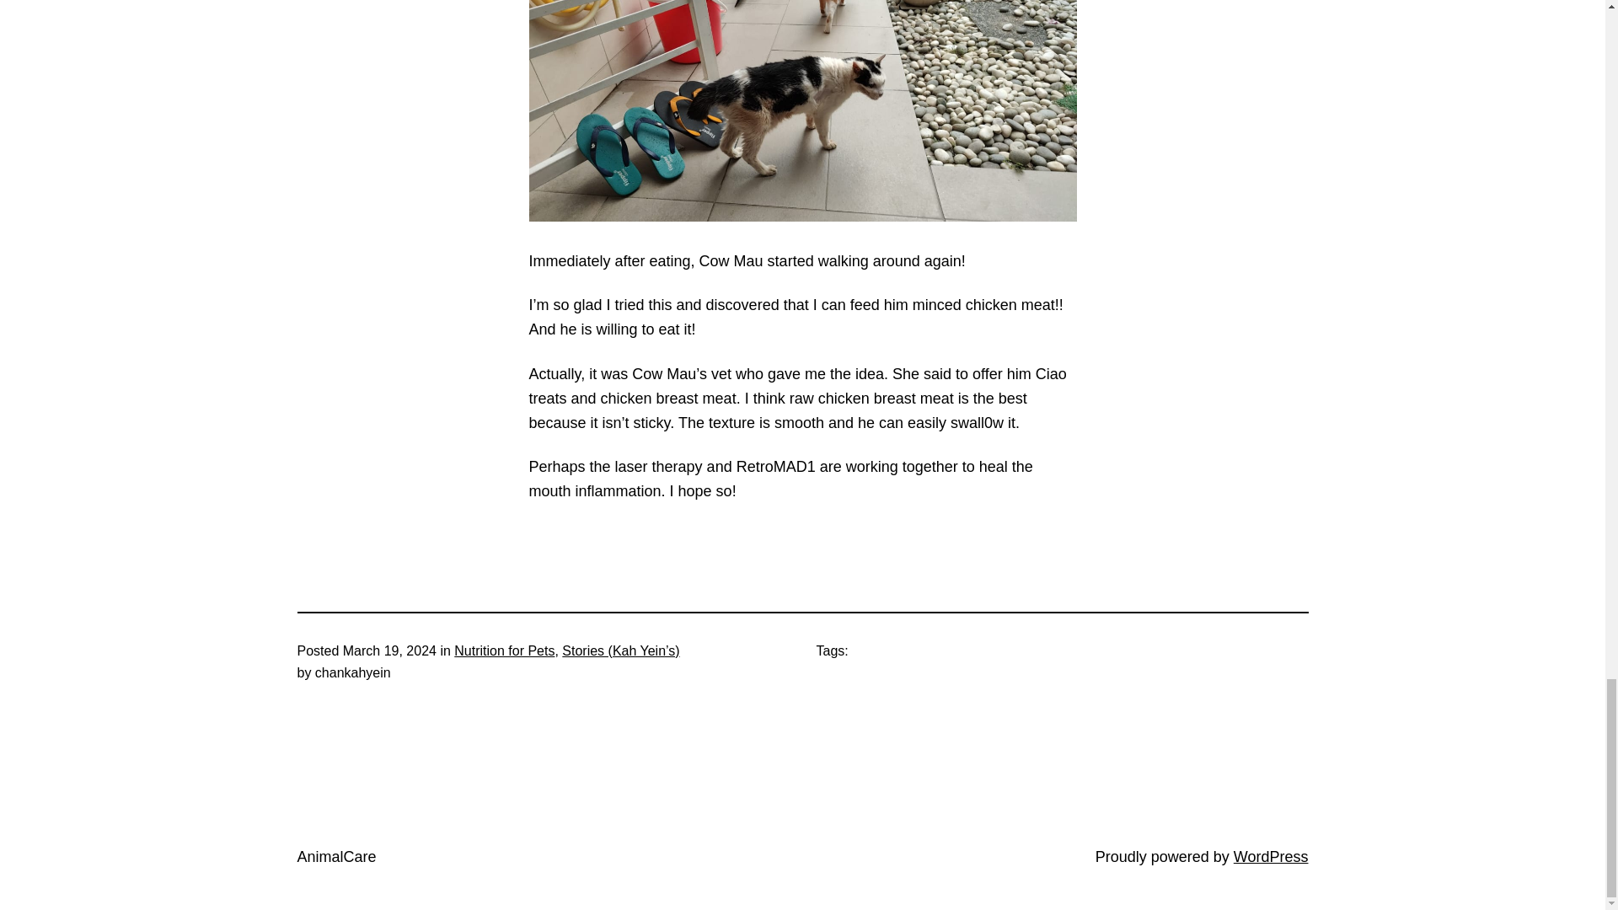 The image size is (1618, 910). Describe the element at coordinates (504, 650) in the screenshot. I see `Nutrition for Pets` at that location.